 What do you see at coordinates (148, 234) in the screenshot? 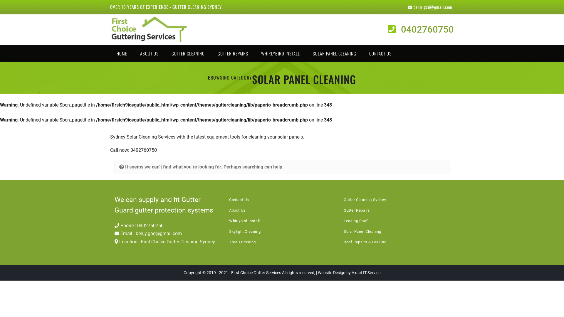
I see `Email : benjy.gad@gmail.com` at bounding box center [148, 234].